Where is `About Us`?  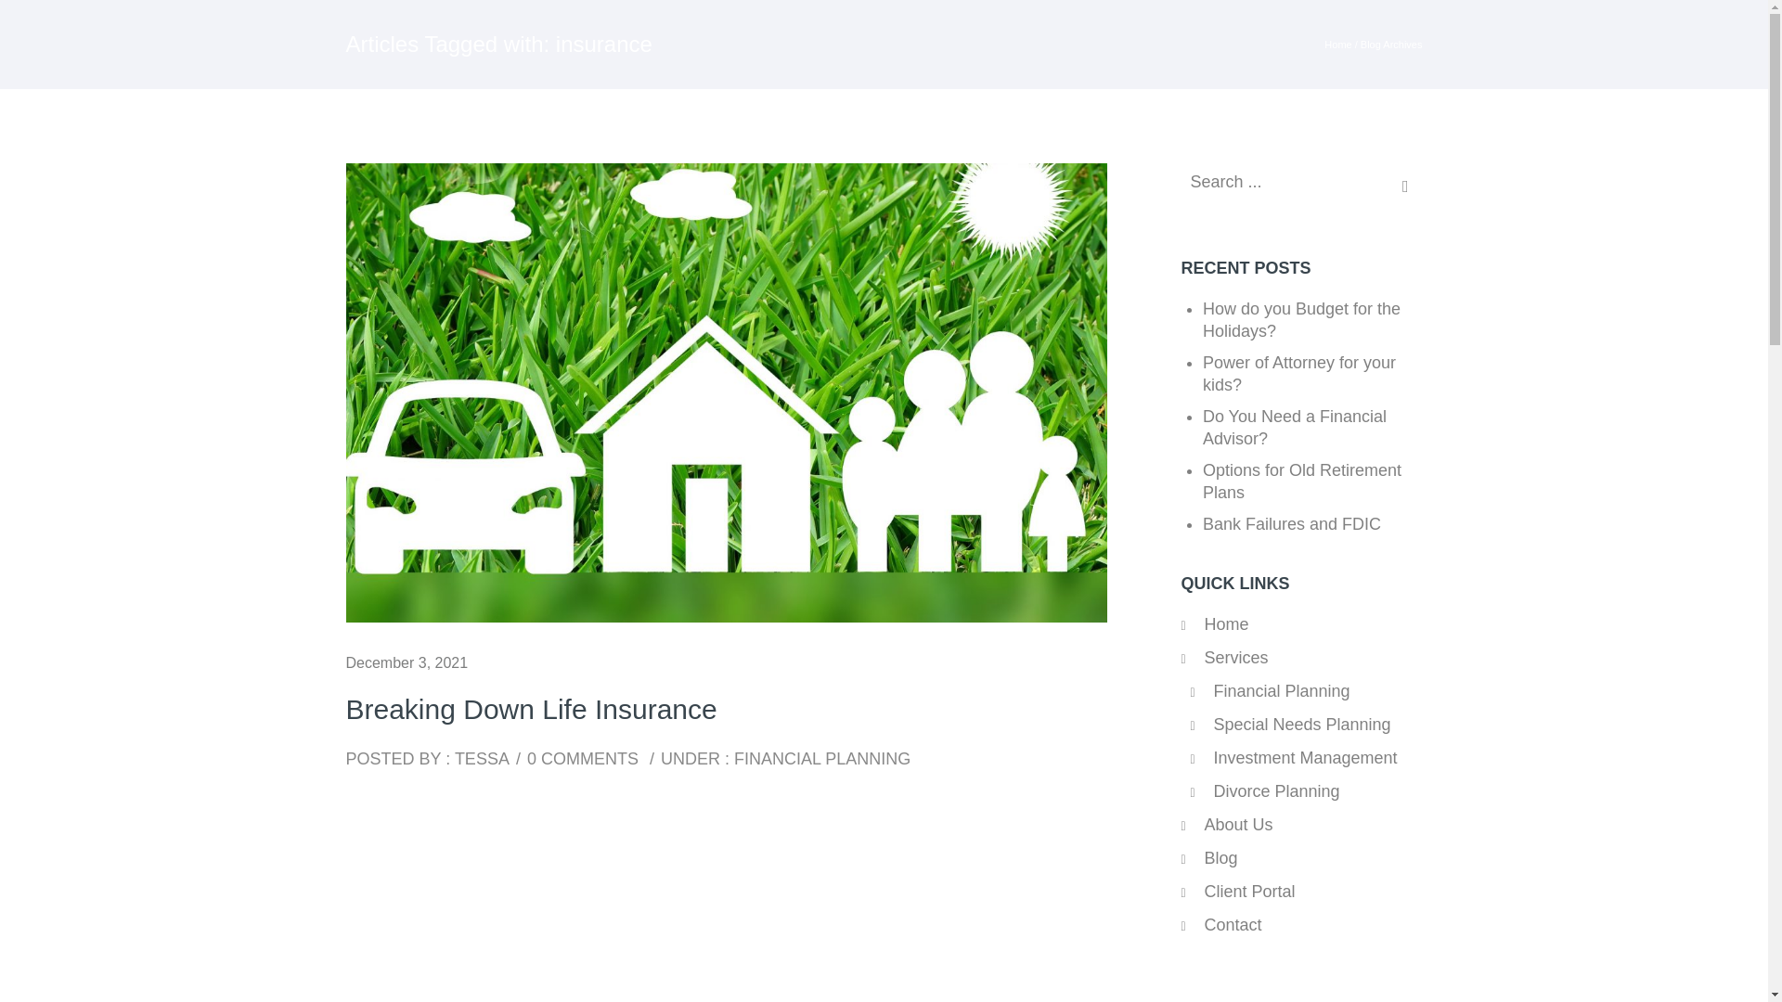 About Us is located at coordinates (1238, 824).